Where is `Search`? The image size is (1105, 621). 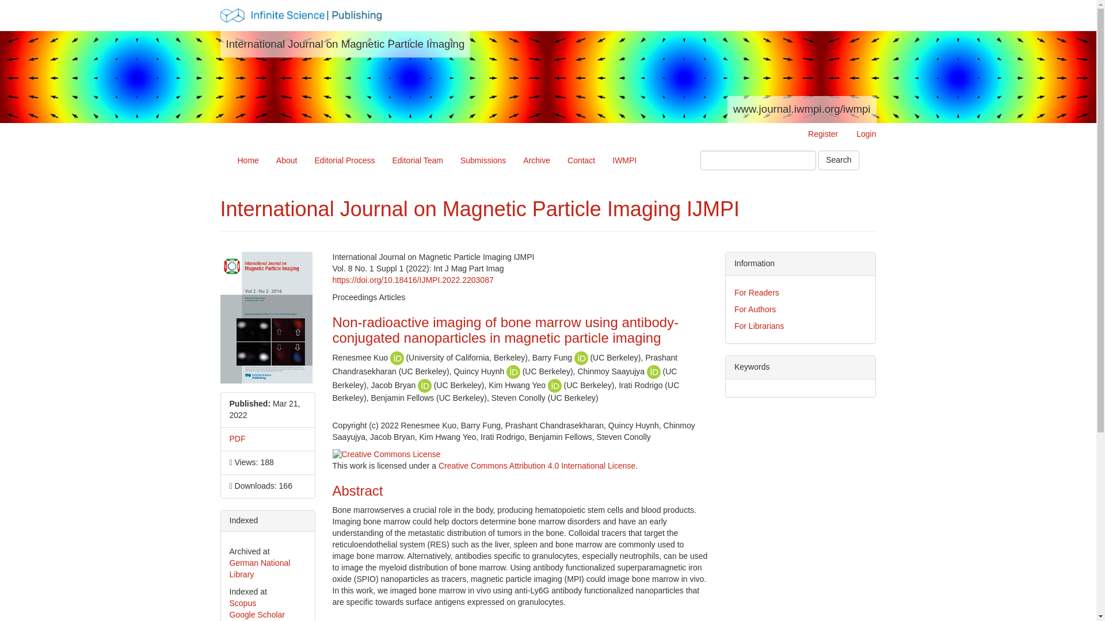 Search is located at coordinates (838, 160).